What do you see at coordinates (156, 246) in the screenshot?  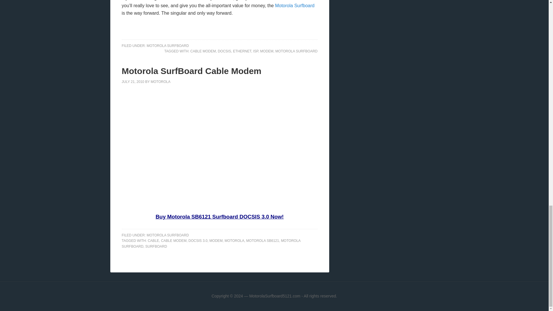 I see `SURFBOARD` at bounding box center [156, 246].